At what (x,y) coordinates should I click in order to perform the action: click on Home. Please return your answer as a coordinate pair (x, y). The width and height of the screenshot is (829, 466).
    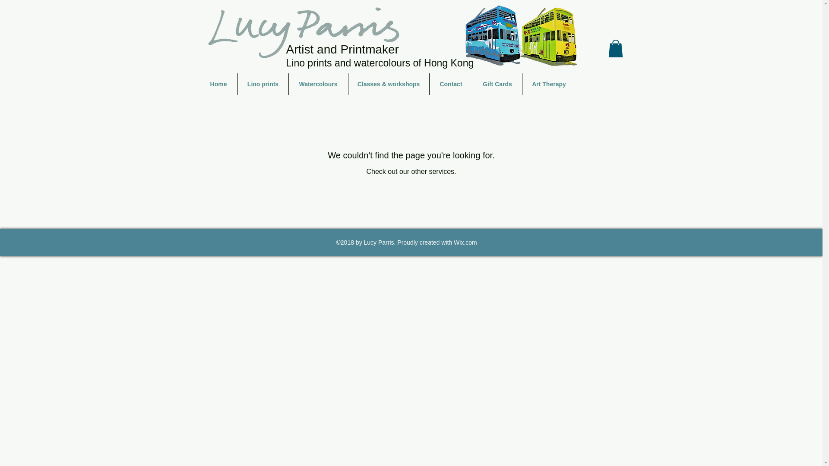
    Looking at the image, I should click on (218, 84).